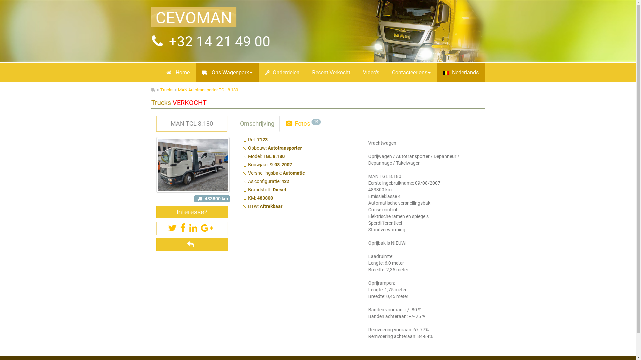 Image resolution: width=641 pixels, height=360 pixels. What do you see at coordinates (208, 90) in the screenshot?
I see `MAN Autotransporter TGL 8.180` at bounding box center [208, 90].